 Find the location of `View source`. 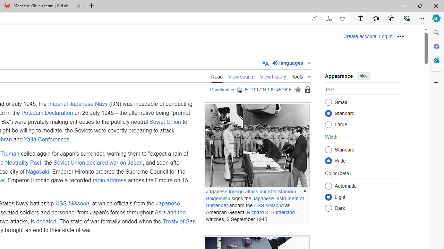

View source is located at coordinates (241, 76).